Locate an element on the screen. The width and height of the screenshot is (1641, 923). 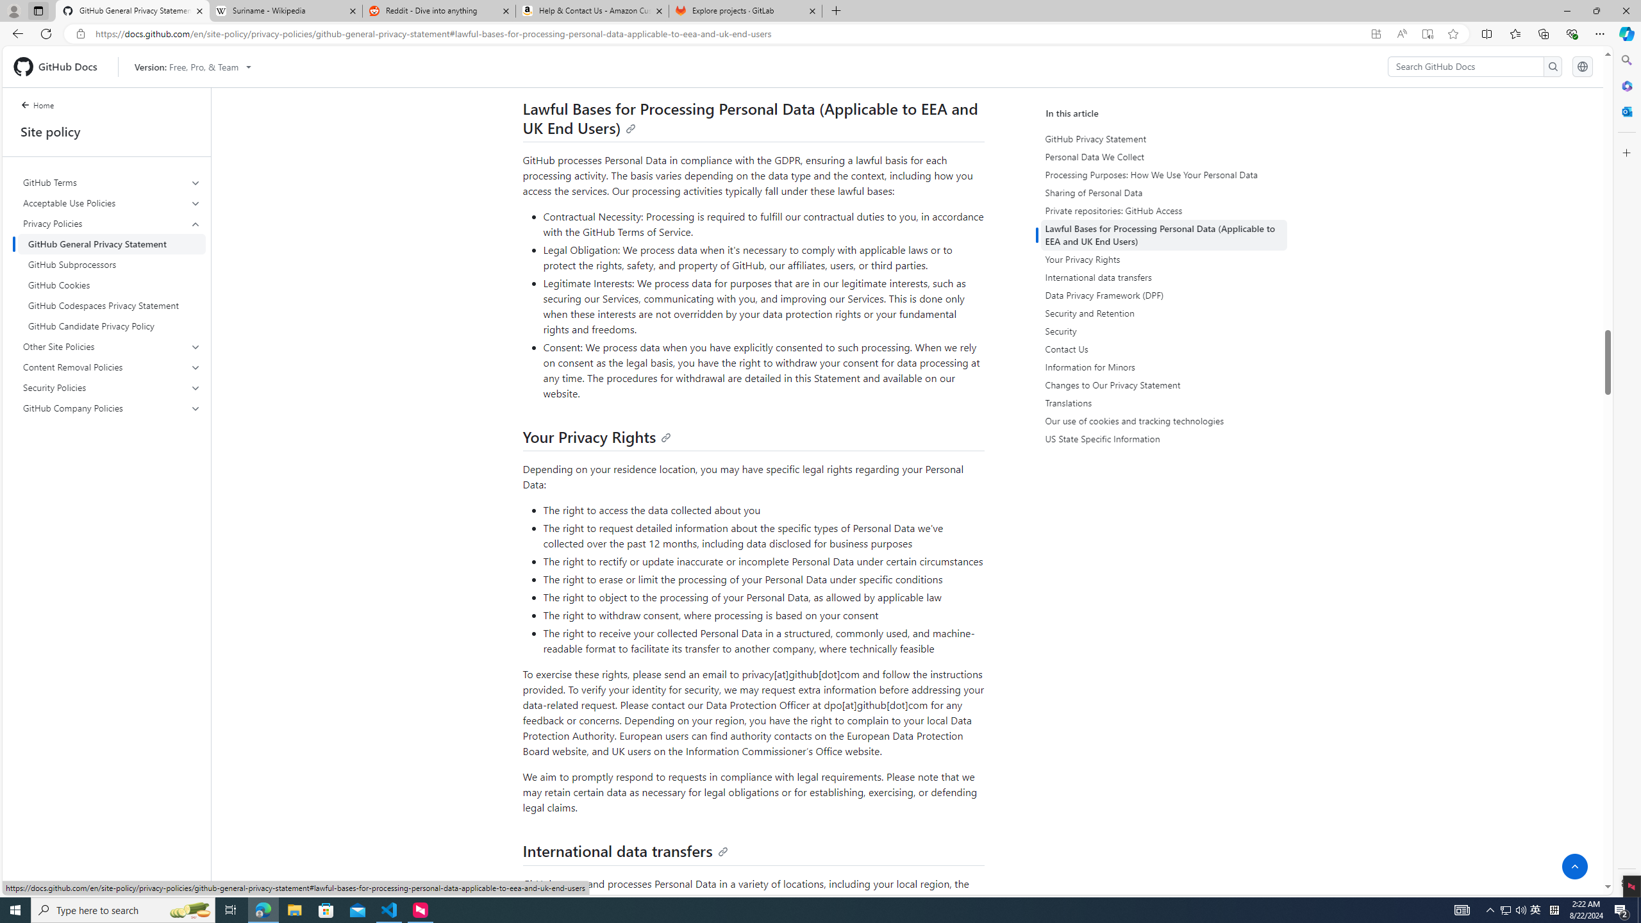
International data transfers is located at coordinates (625, 850).